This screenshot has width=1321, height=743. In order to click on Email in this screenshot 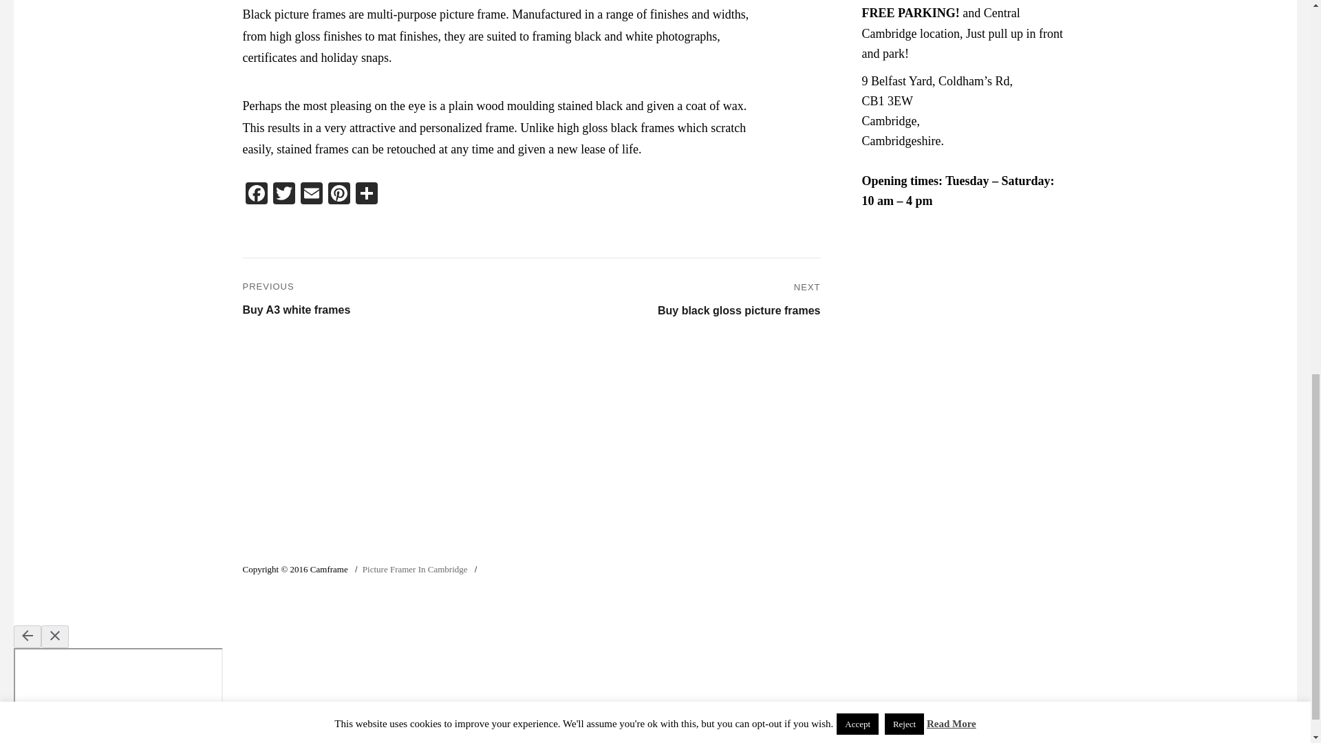, I will do `click(296, 299)`.